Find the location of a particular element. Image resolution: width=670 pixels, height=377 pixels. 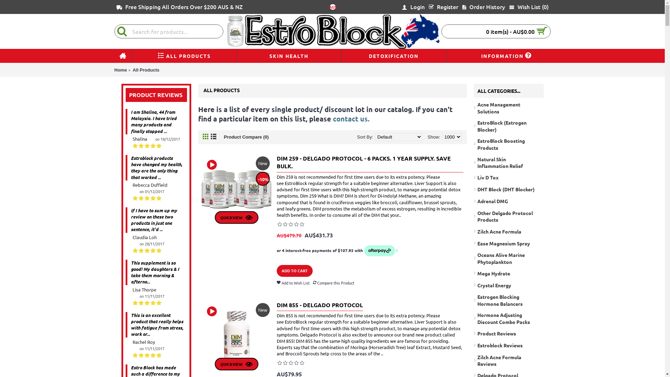

Hormone Adjusting Discount Combo Packs is located at coordinates (509, 317).